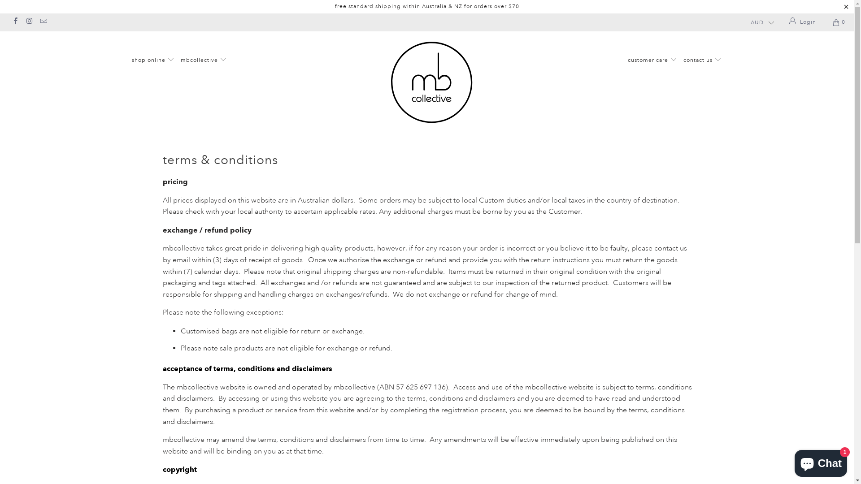  What do you see at coordinates (839, 22) in the screenshot?
I see `0` at bounding box center [839, 22].